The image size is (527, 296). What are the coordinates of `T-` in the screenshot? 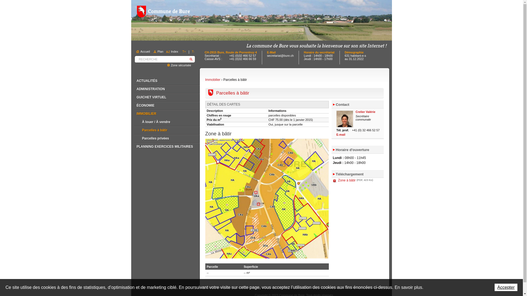 It's located at (193, 52).